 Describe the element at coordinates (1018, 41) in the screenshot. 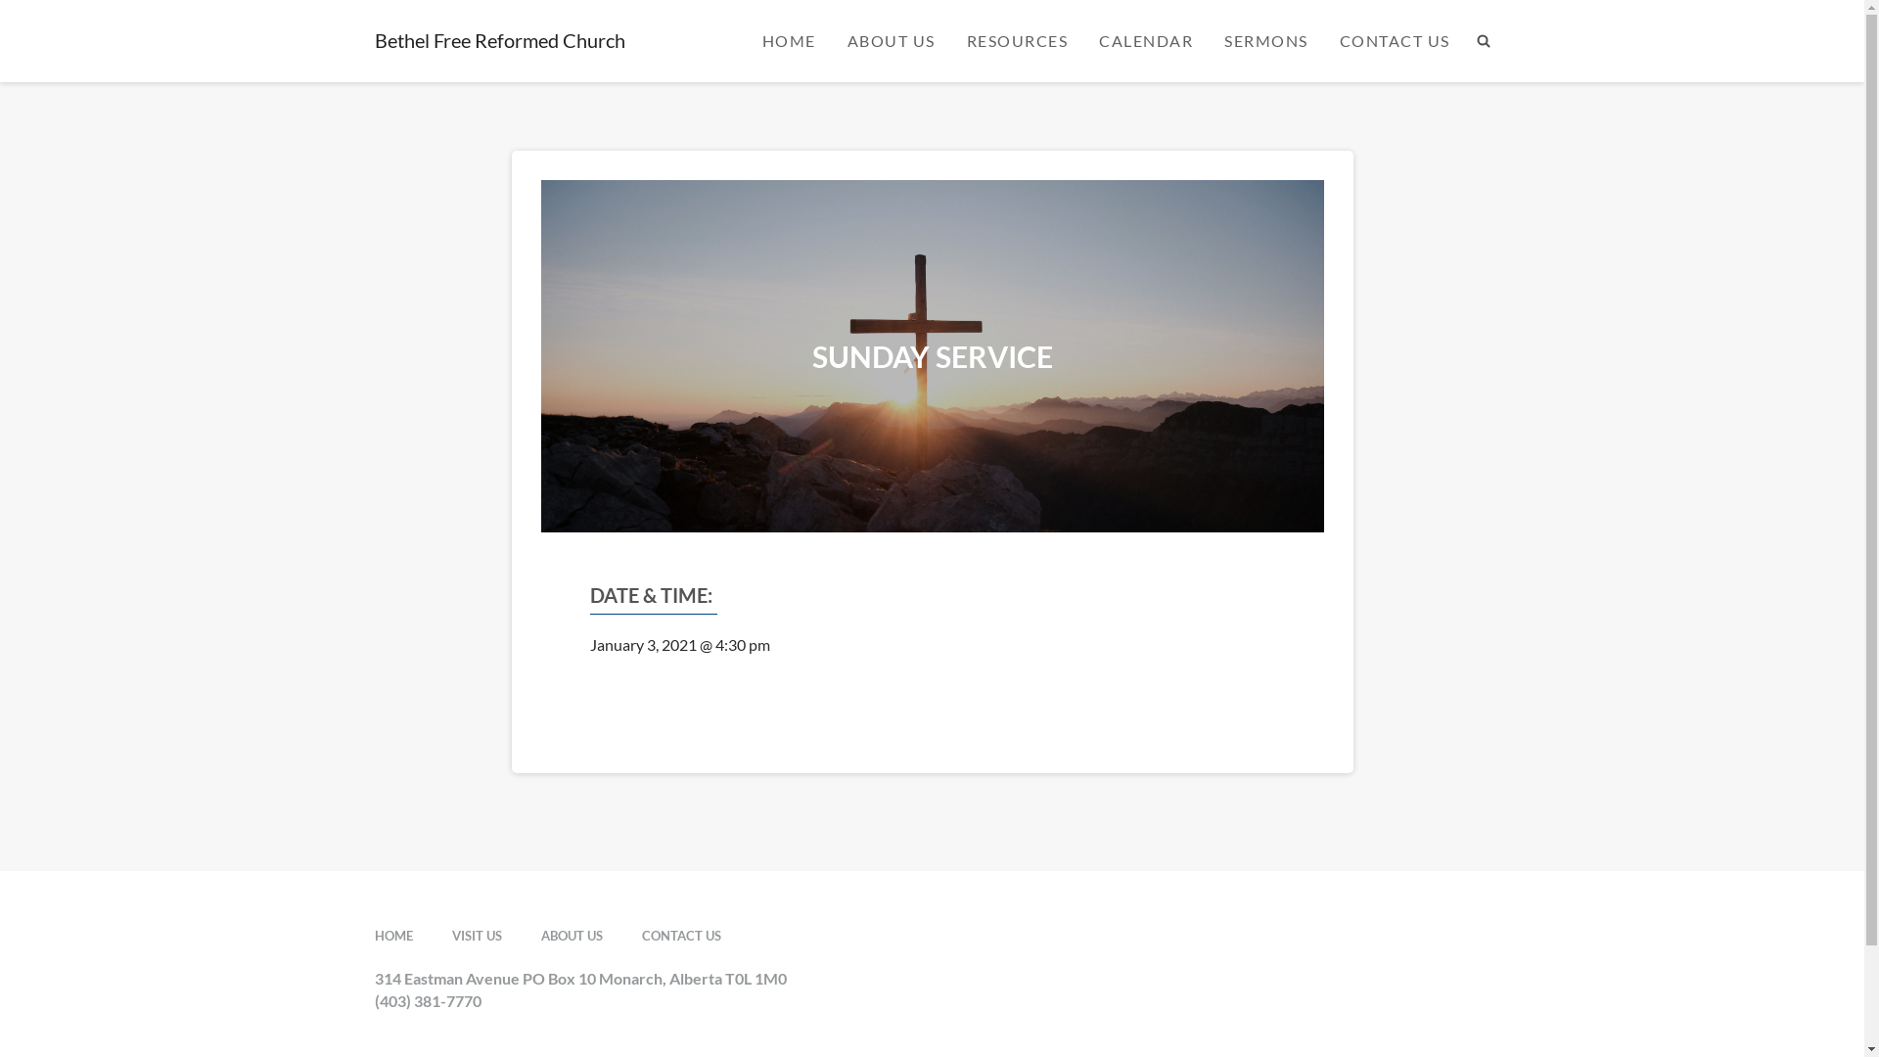

I see `RESOURCES` at that location.